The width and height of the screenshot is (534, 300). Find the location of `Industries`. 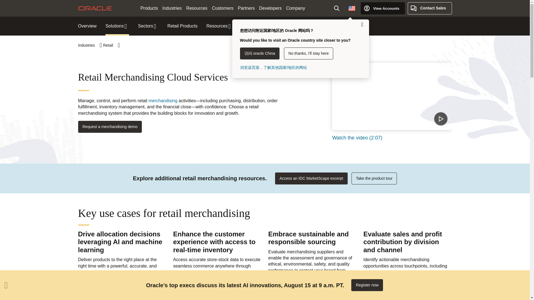

Industries is located at coordinates (172, 8).